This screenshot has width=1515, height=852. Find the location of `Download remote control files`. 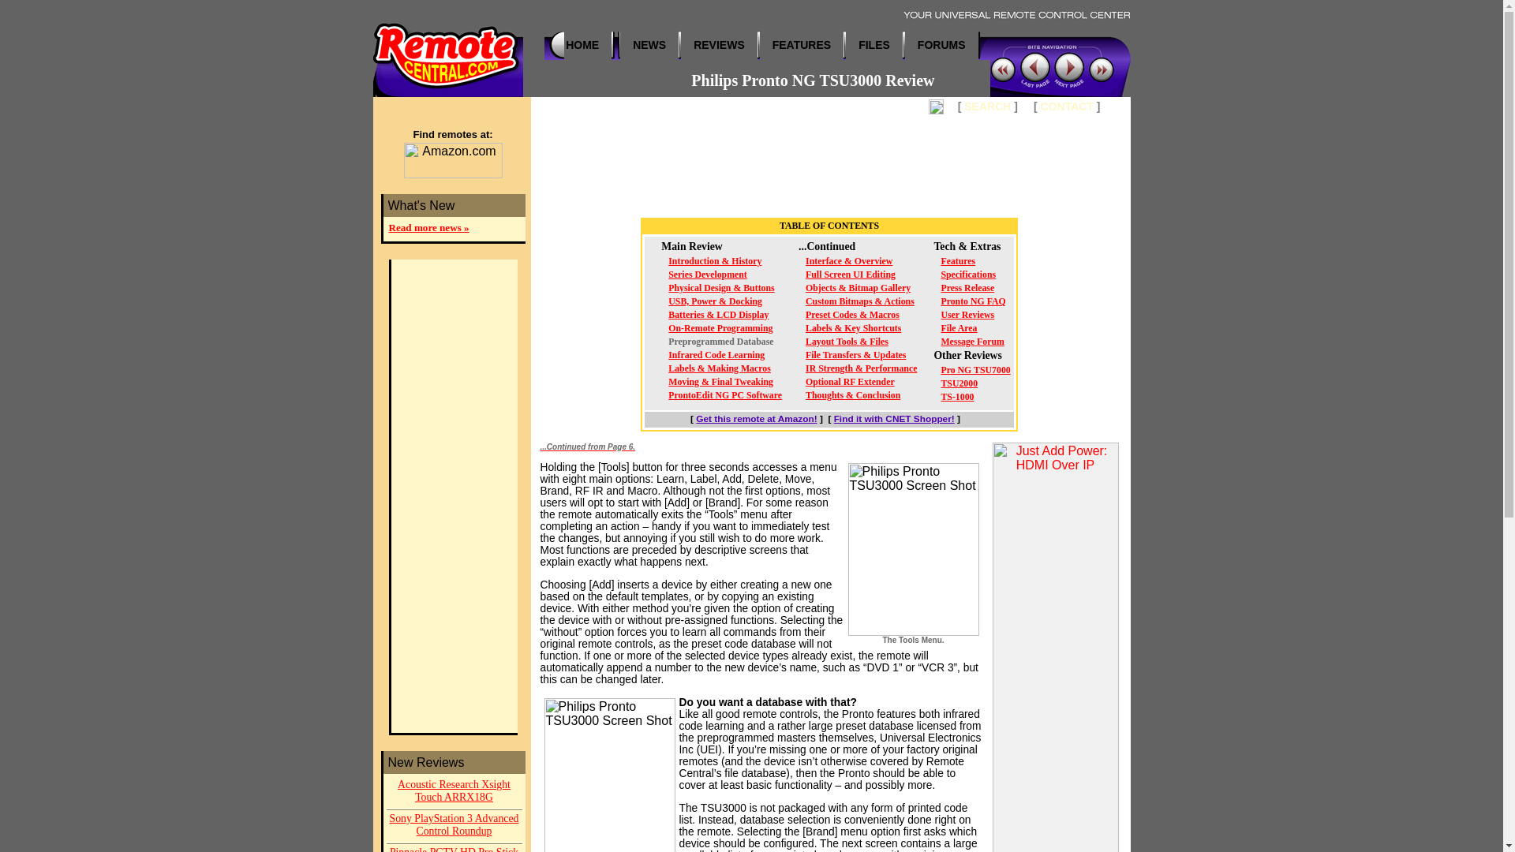

Download remote control files is located at coordinates (874, 44).